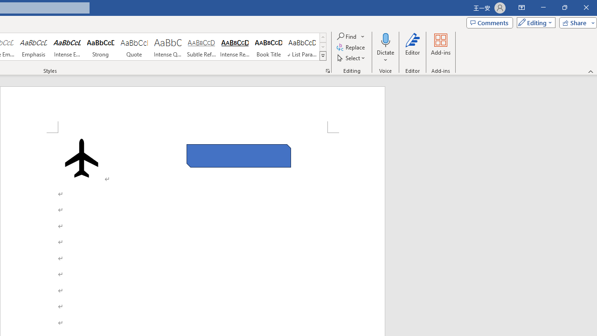  I want to click on Intense Reference, so click(235, 47).